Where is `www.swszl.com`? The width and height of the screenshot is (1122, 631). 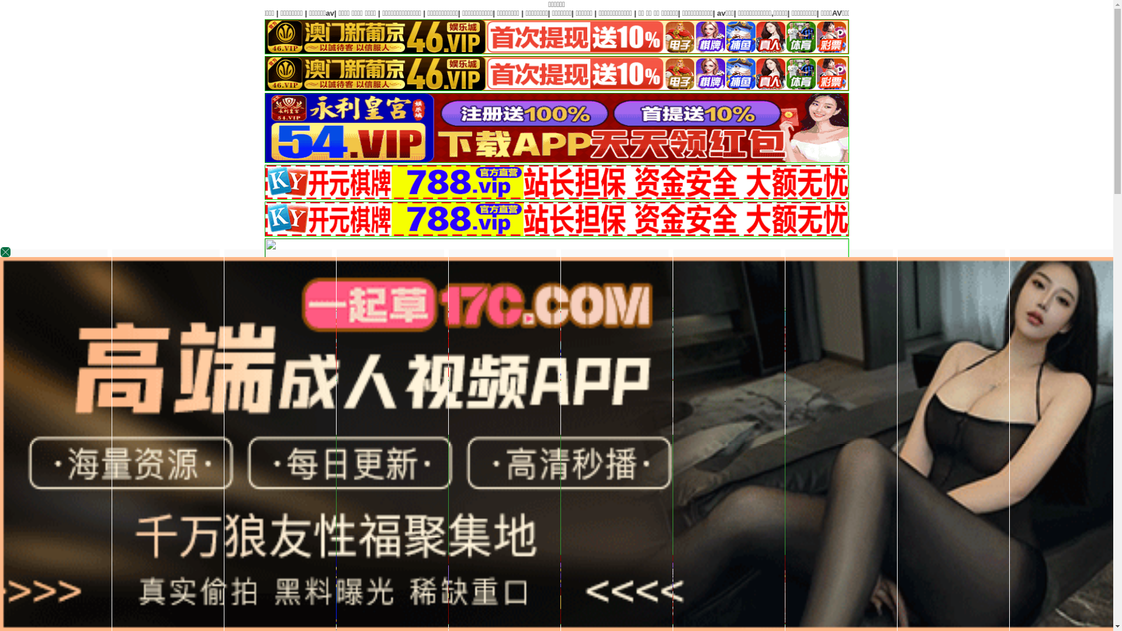 www.swszl.com is located at coordinates (545, 403).